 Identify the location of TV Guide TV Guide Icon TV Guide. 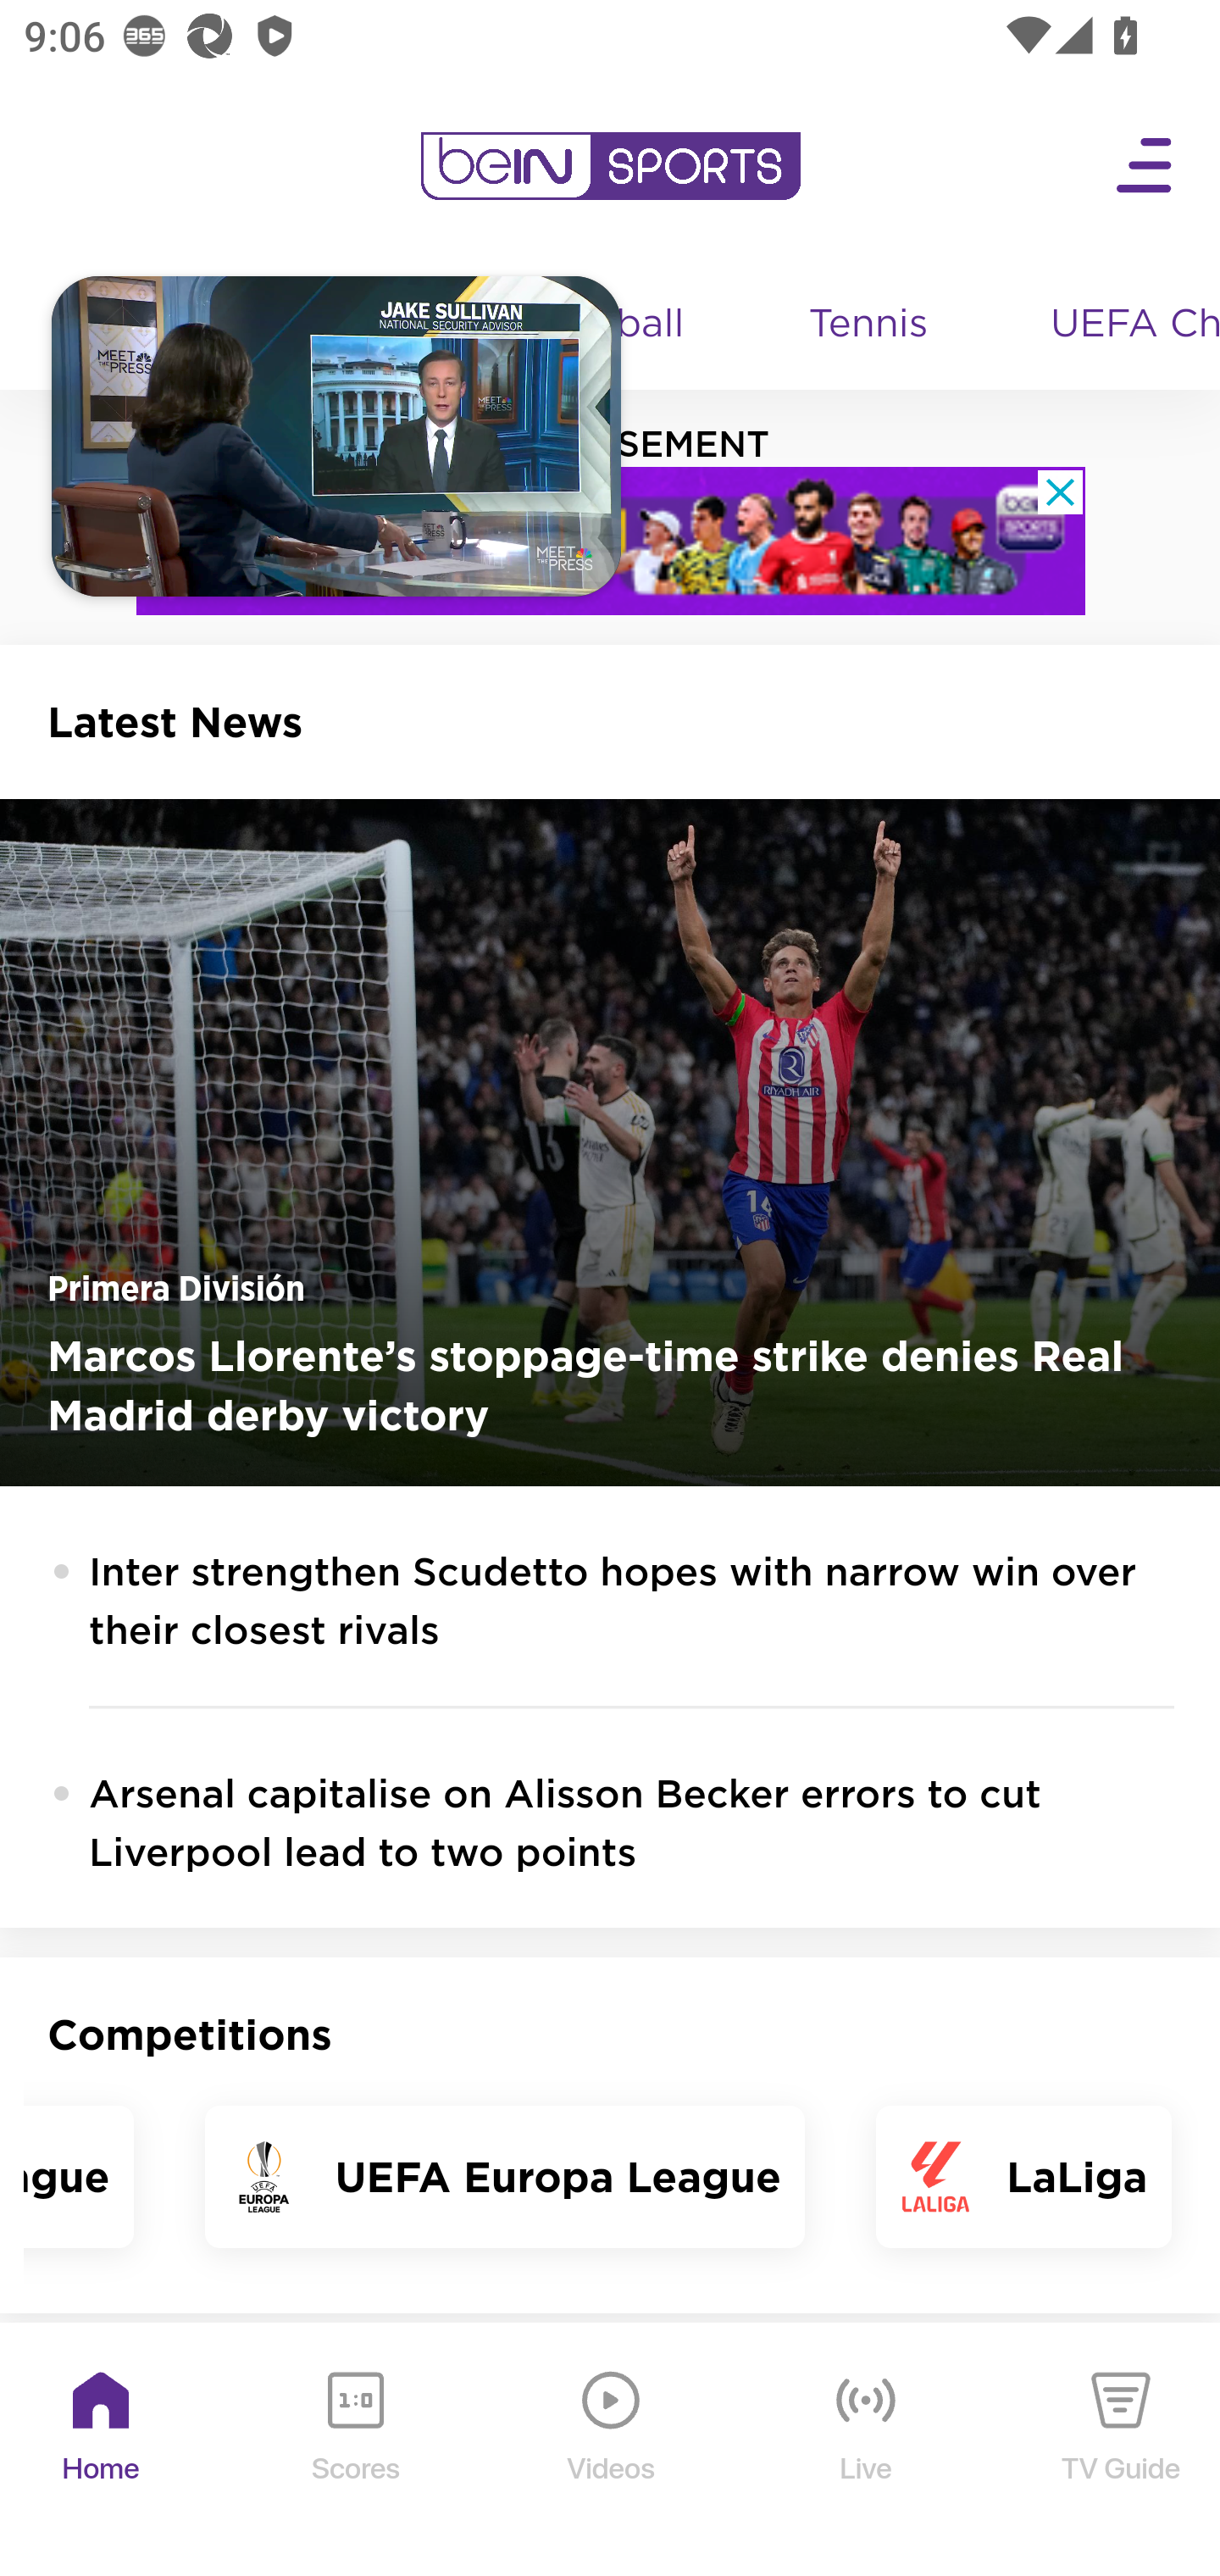
(1122, 2451).